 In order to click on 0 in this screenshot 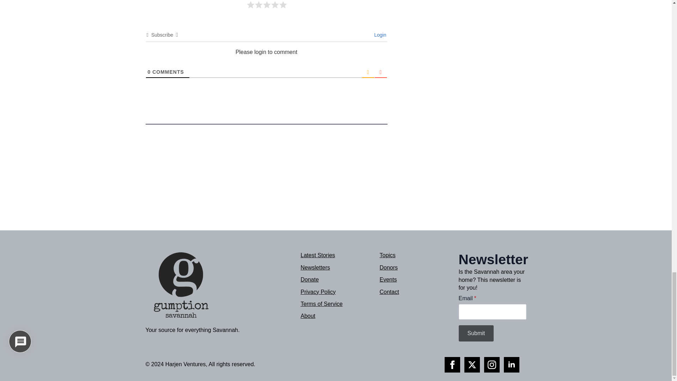, I will do `click(149, 72)`.